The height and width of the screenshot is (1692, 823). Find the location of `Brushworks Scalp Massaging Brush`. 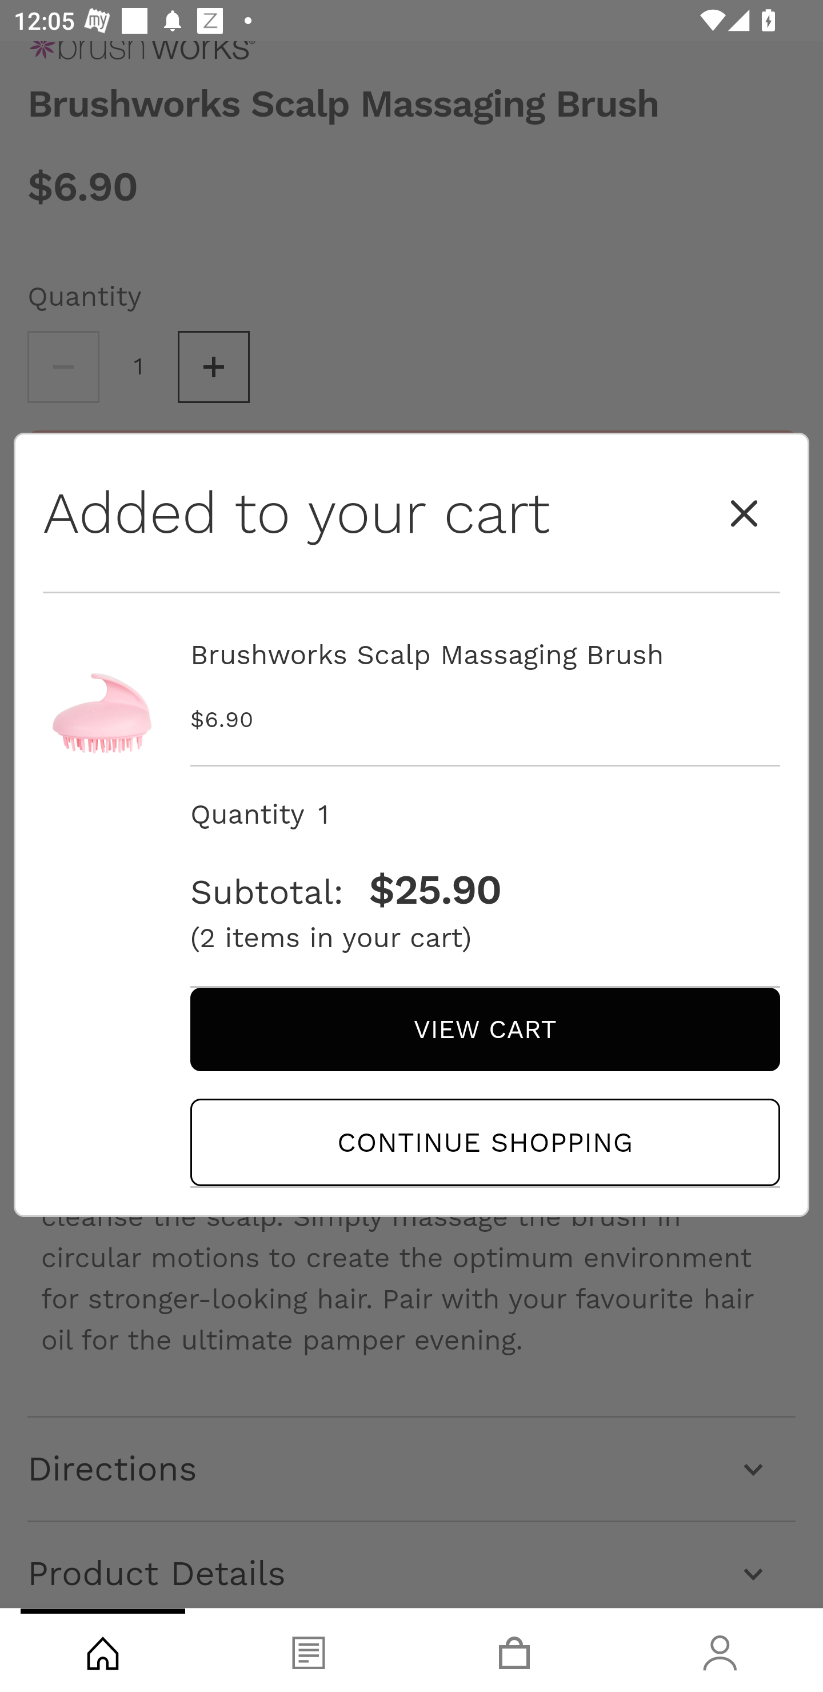

Brushworks Scalp Massaging Brush is located at coordinates (485, 654).